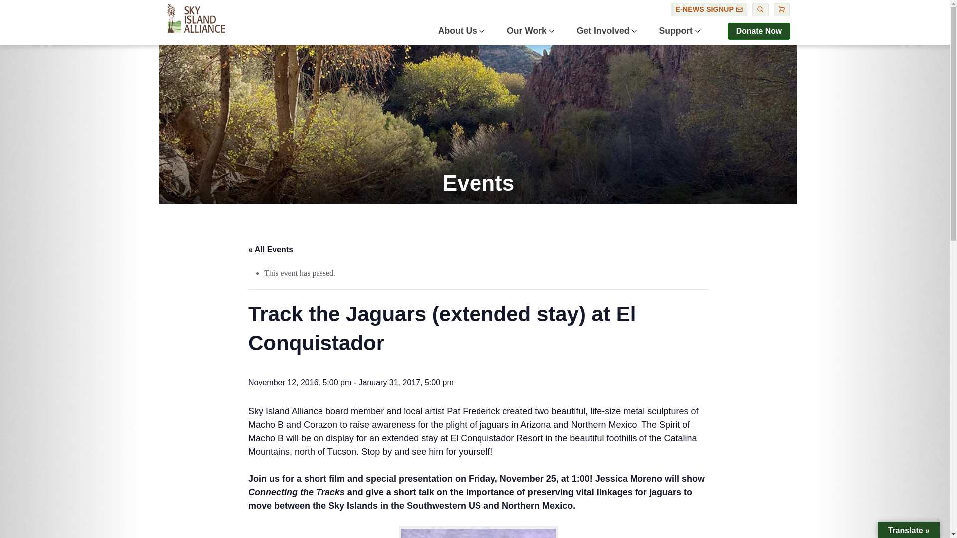  What do you see at coordinates (760, 10) in the screenshot?
I see `Search` at bounding box center [760, 10].